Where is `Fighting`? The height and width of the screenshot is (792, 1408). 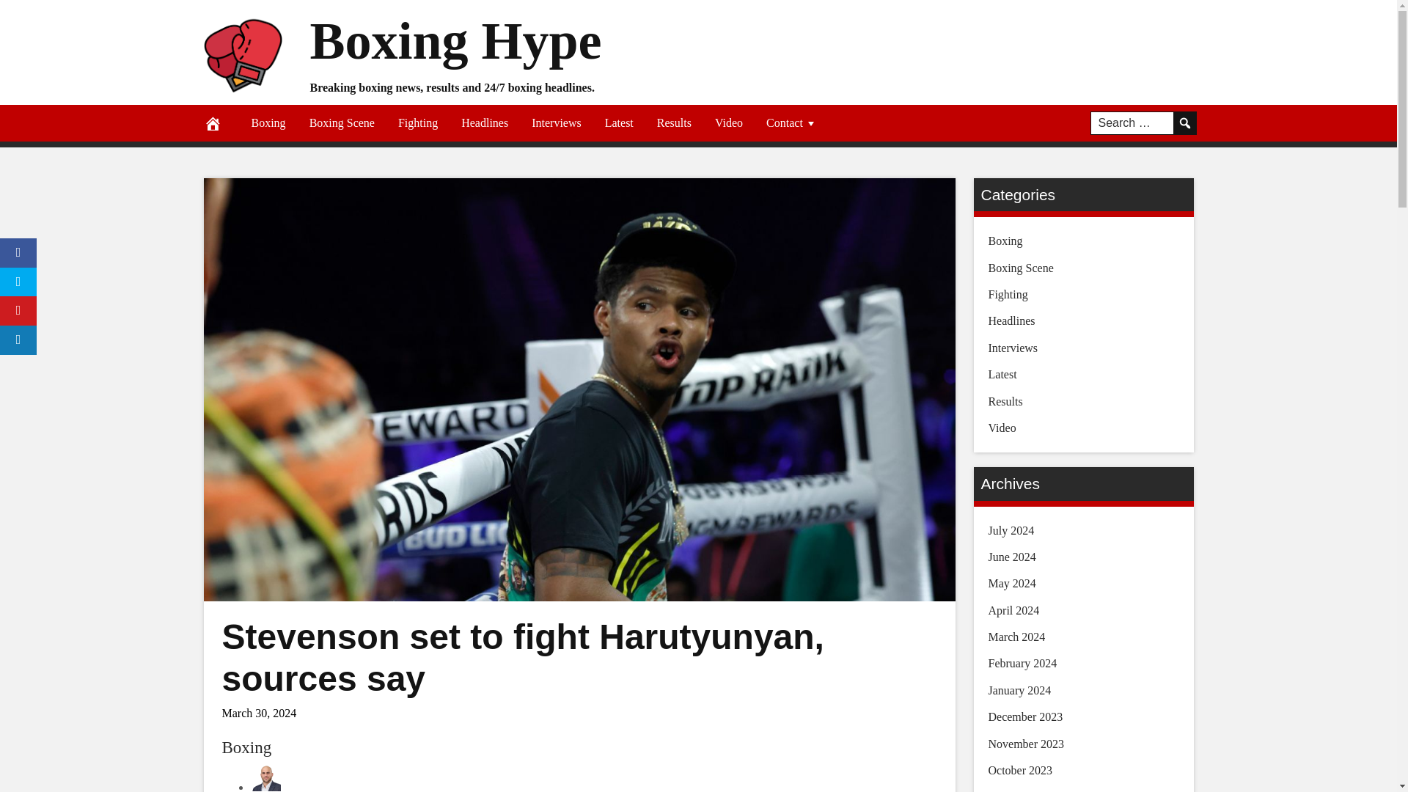 Fighting is located at coordinates (417, 123).